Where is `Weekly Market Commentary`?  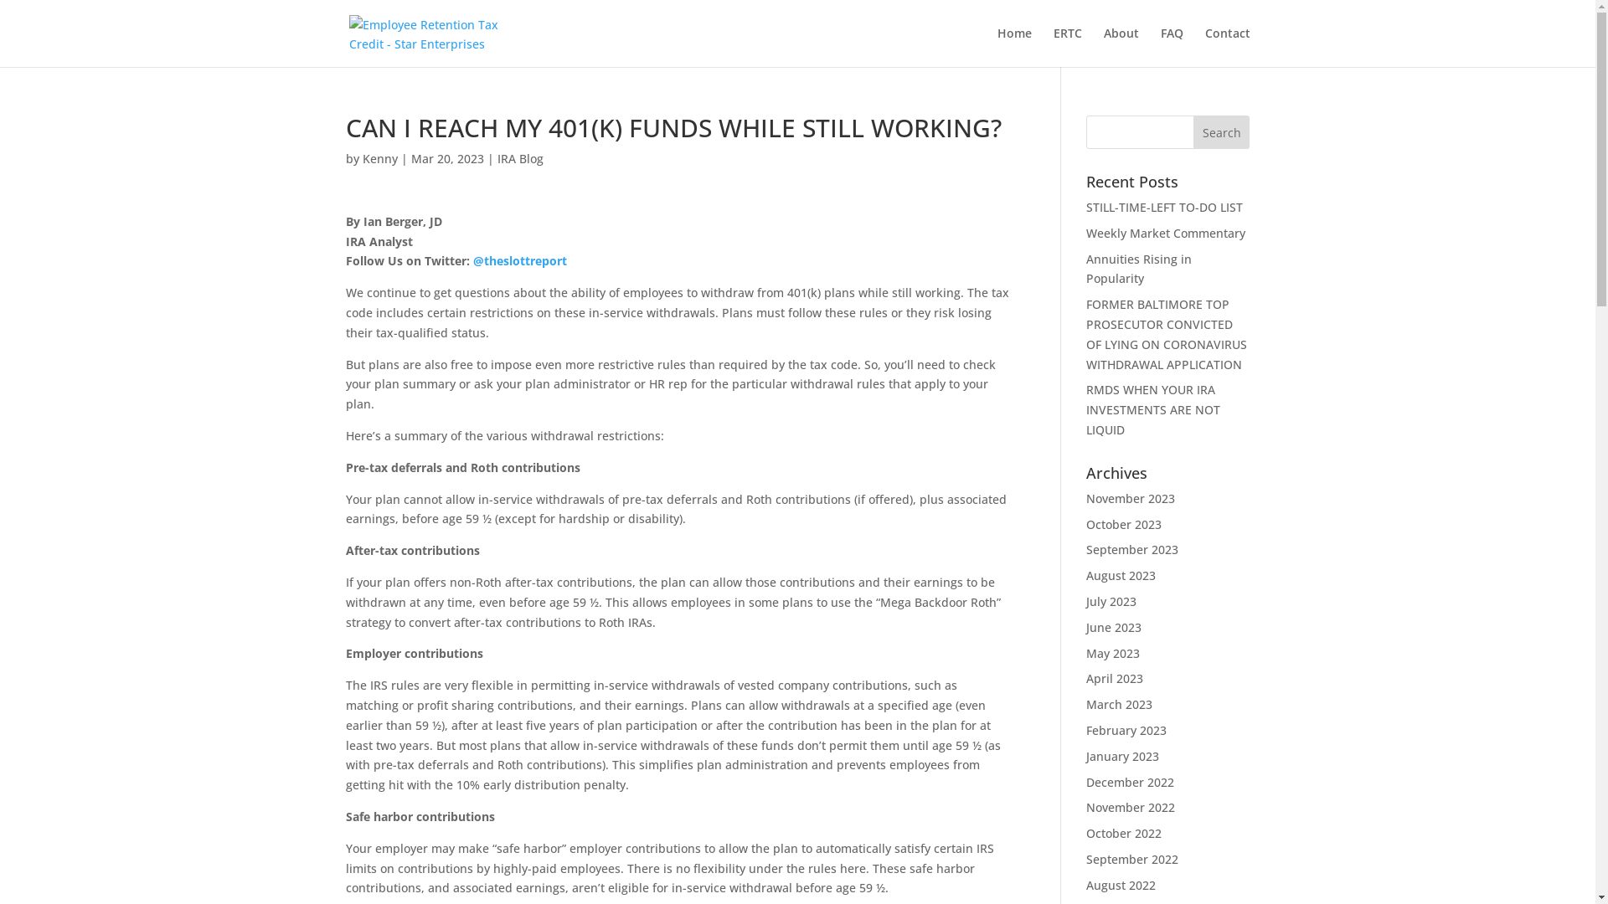
Weekly Market Commentary is located at coordinates (1166, 233).